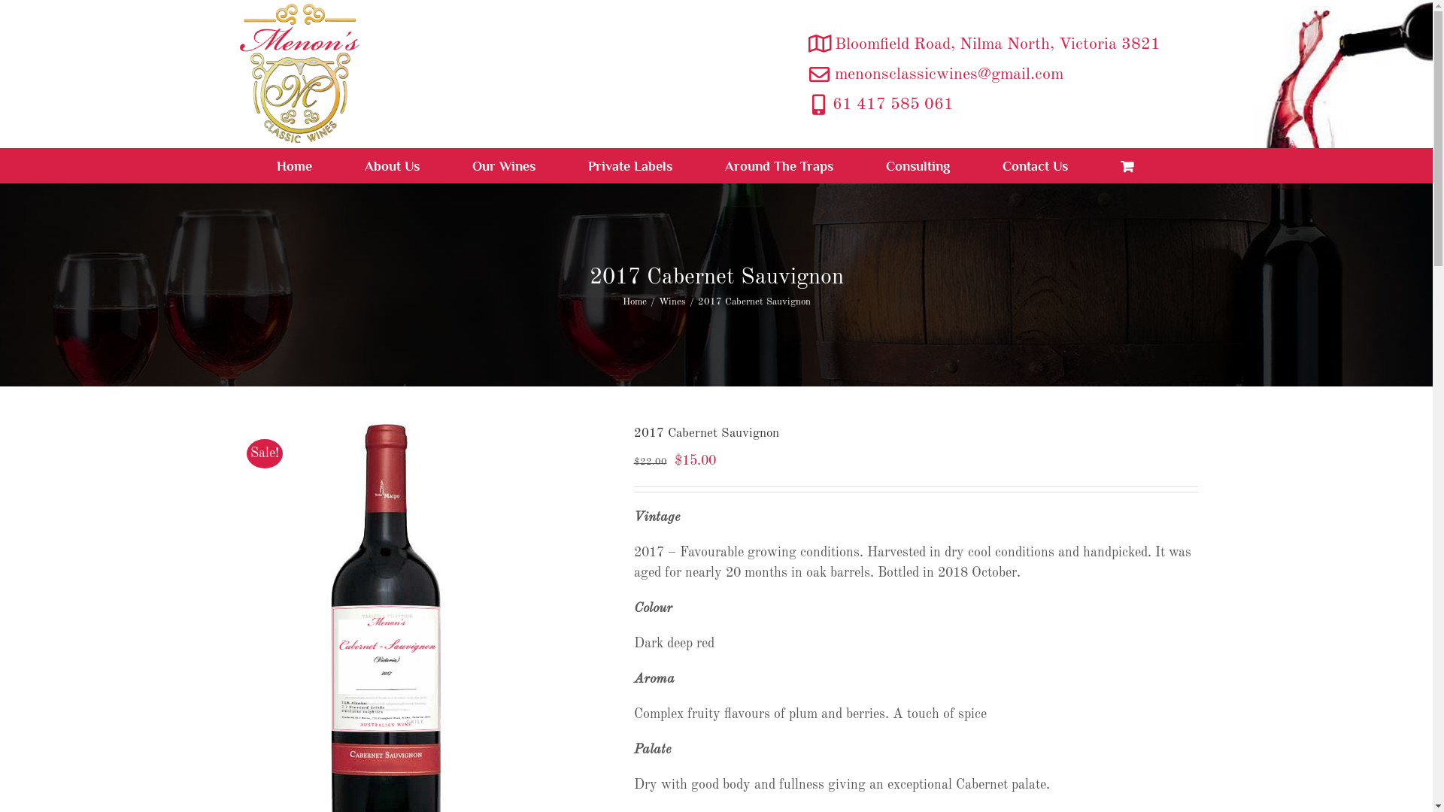 The image size is (1444, 812). Describe the element at coordinates (504, 165) in the screenshot. I see `Our Wines` at that location.